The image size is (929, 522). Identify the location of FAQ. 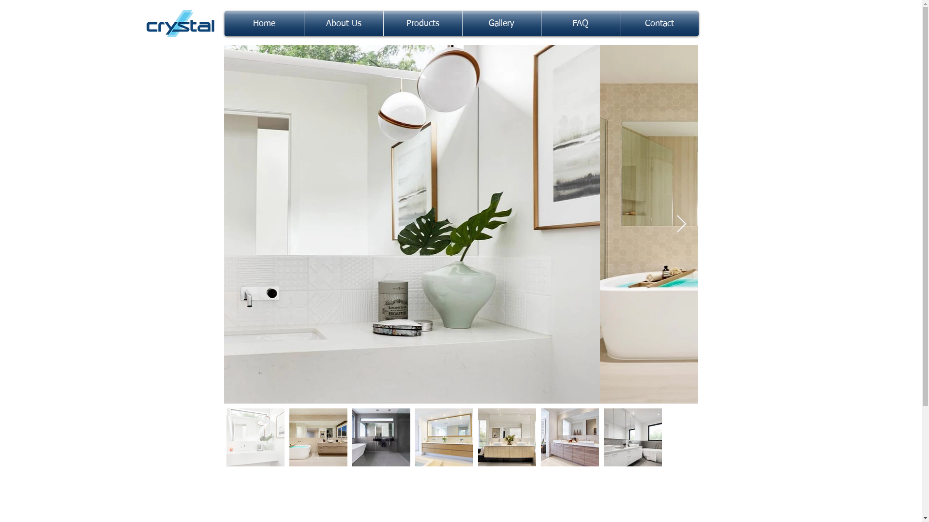
(580, 24).